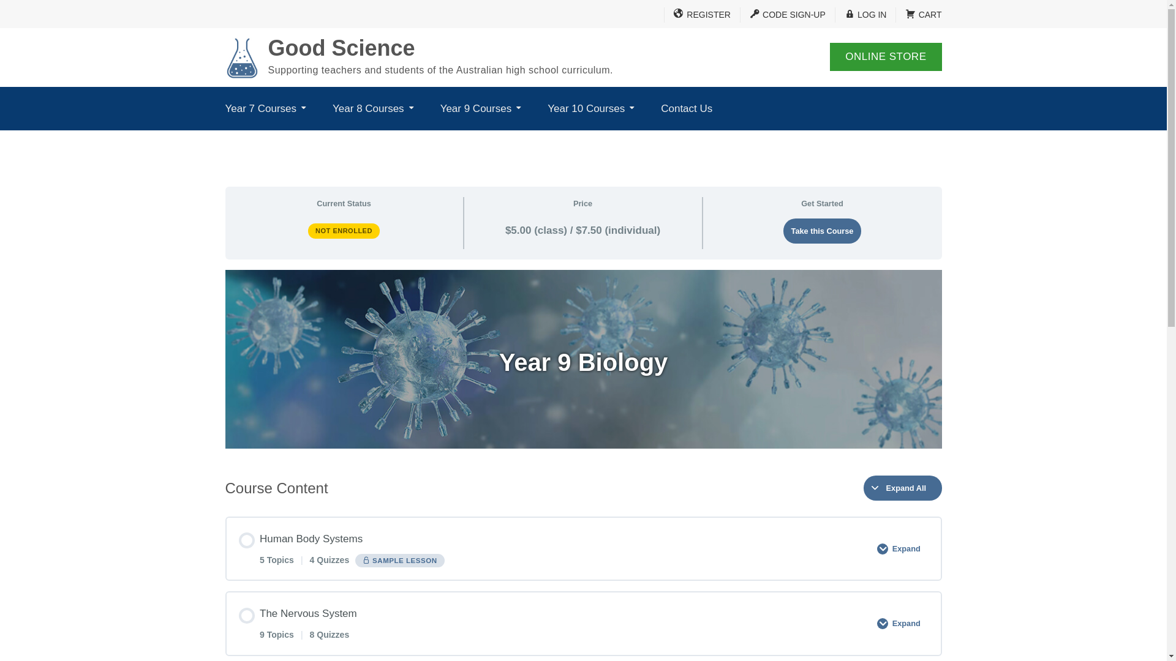  I want to click on Chemistry, so click(496, 141).